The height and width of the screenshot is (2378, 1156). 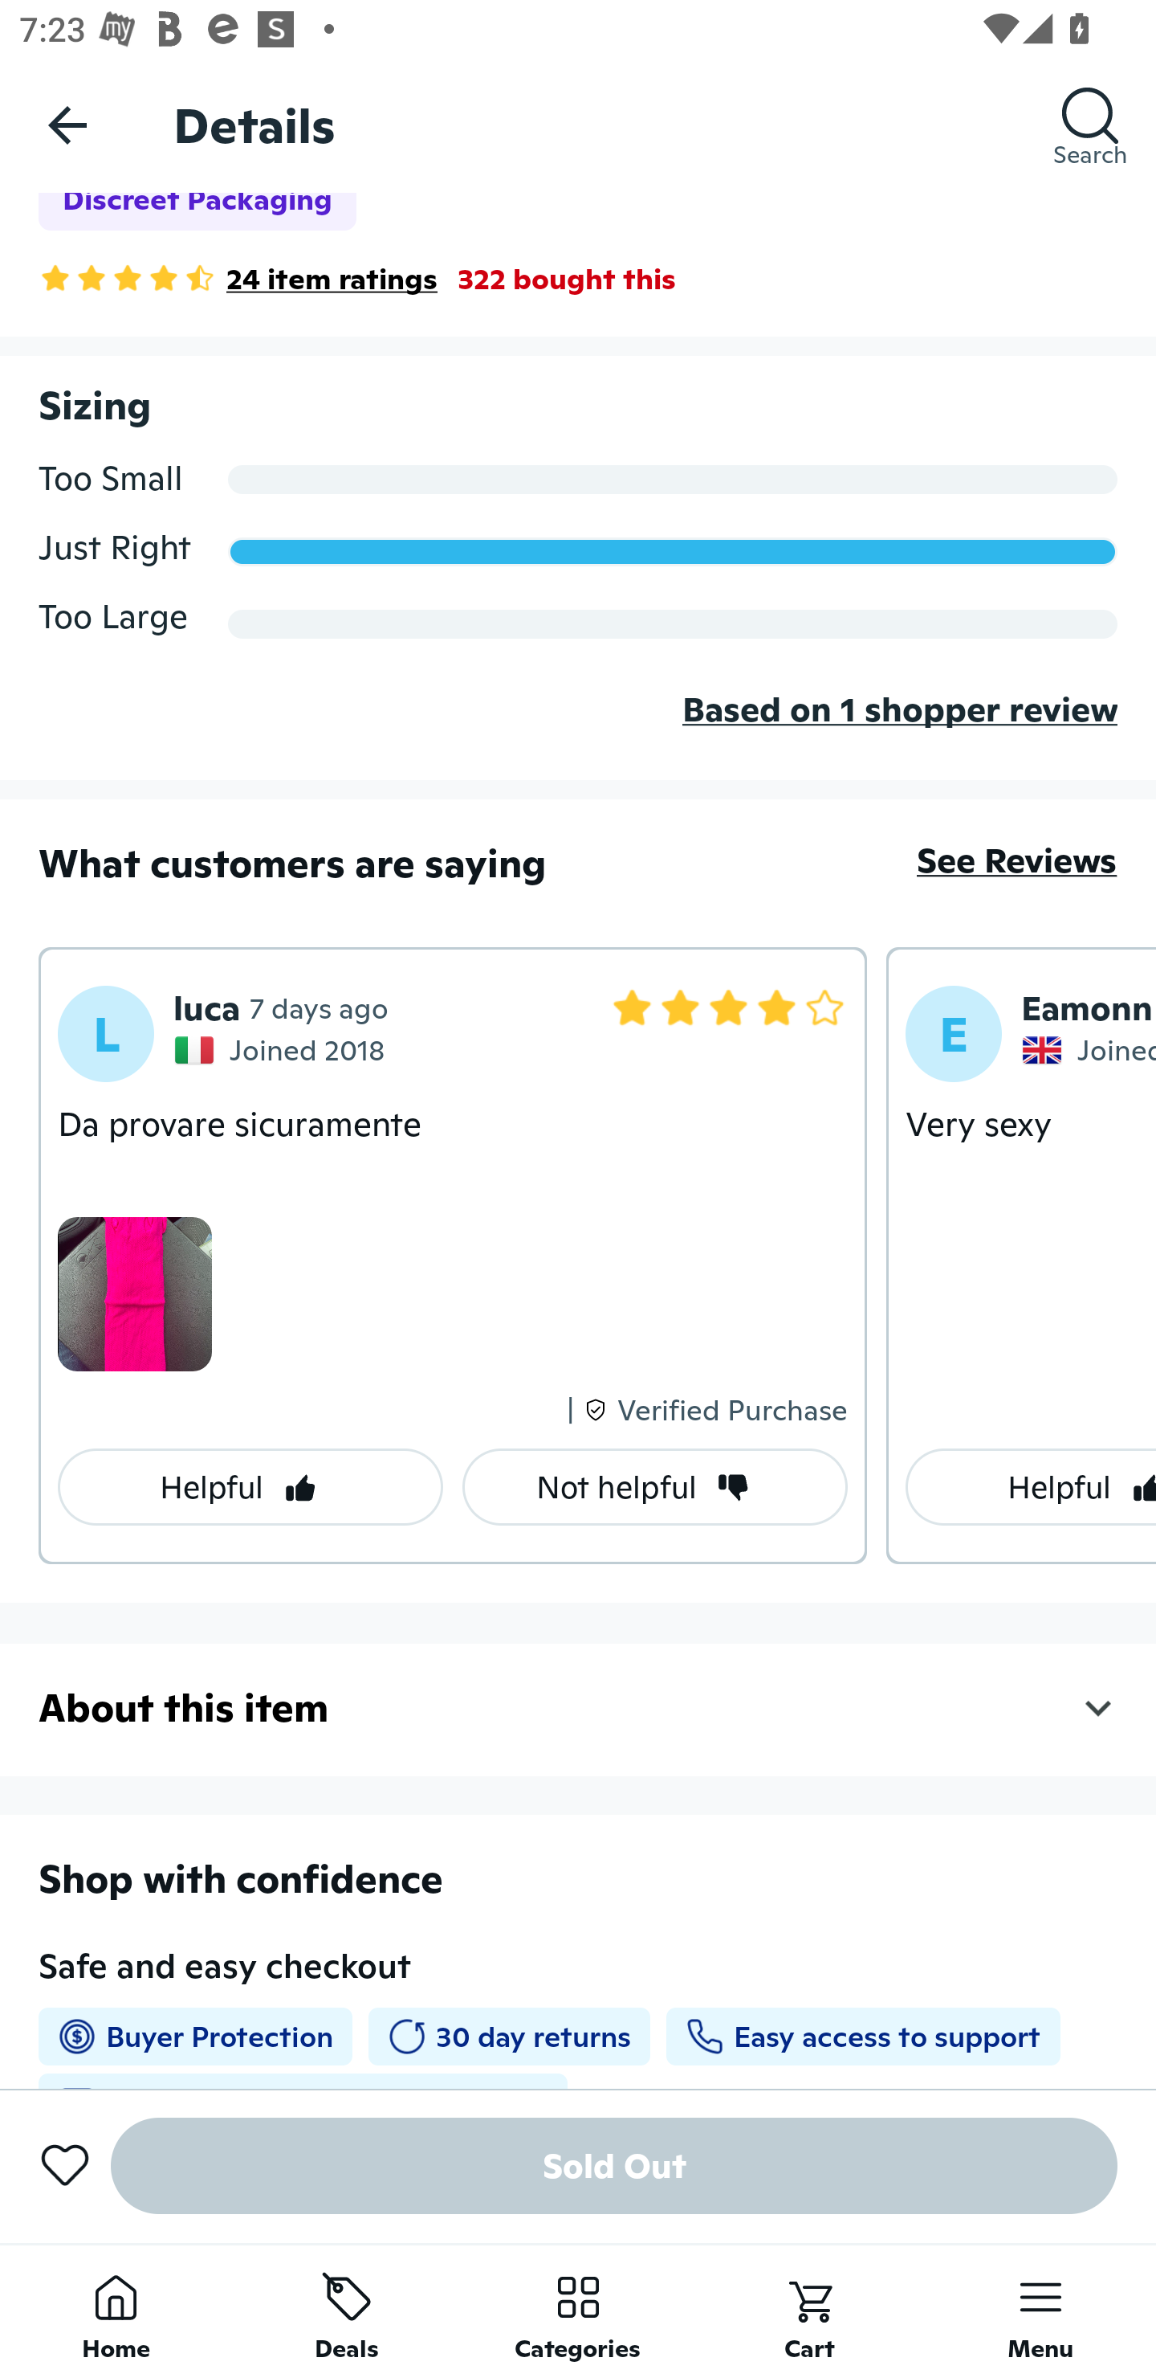 I want to click on Menu, so click(x=1040, y=2311).